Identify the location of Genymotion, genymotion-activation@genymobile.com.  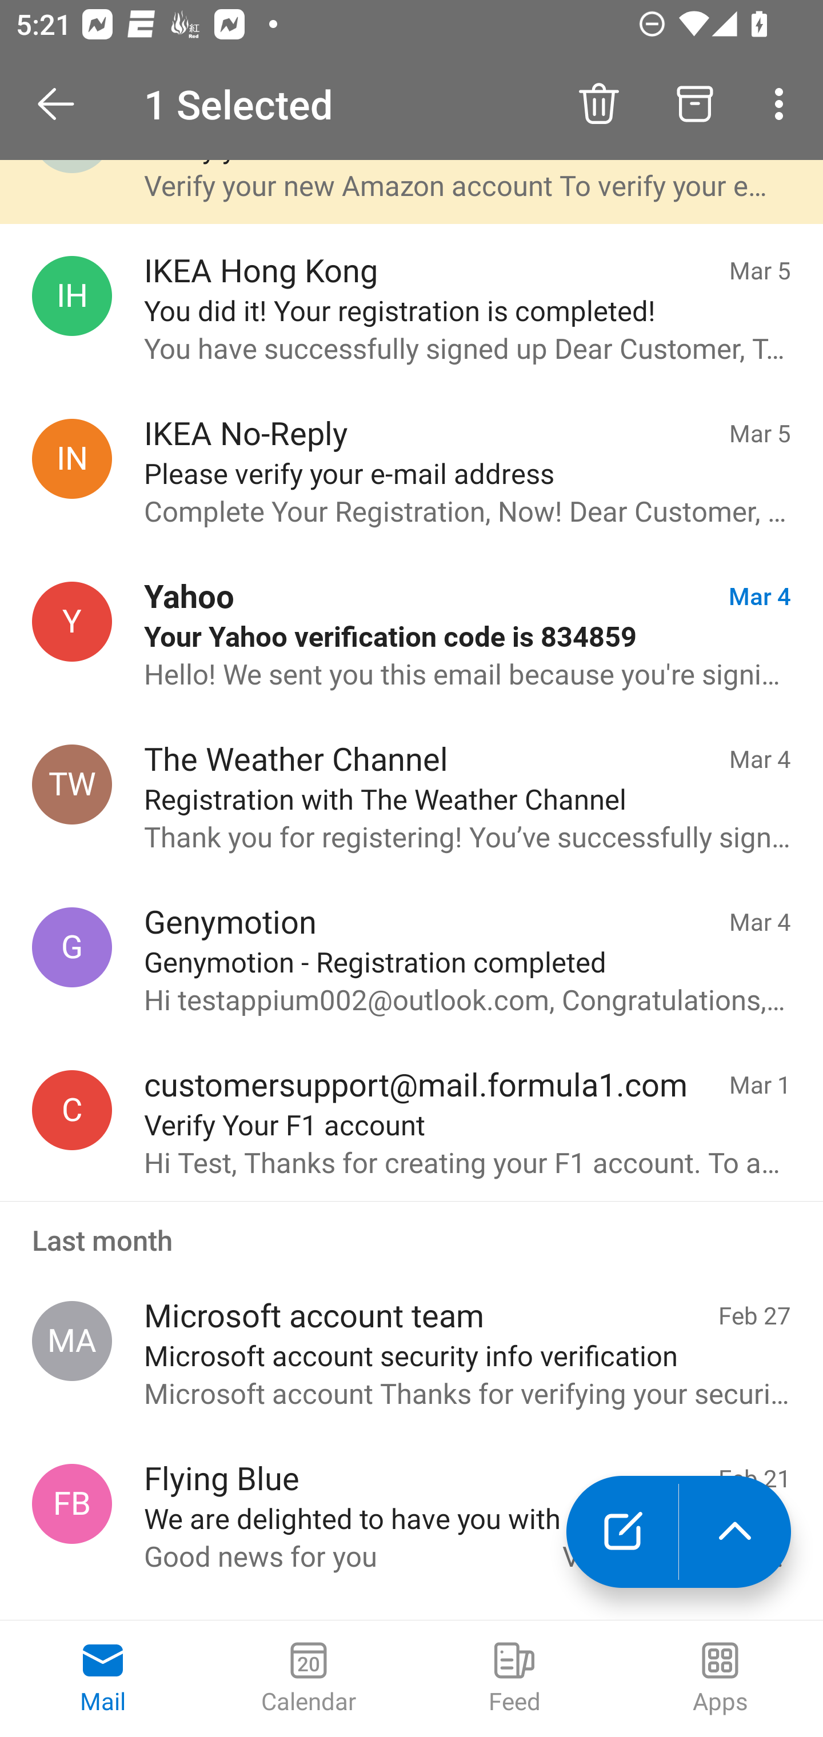
(72, 946).